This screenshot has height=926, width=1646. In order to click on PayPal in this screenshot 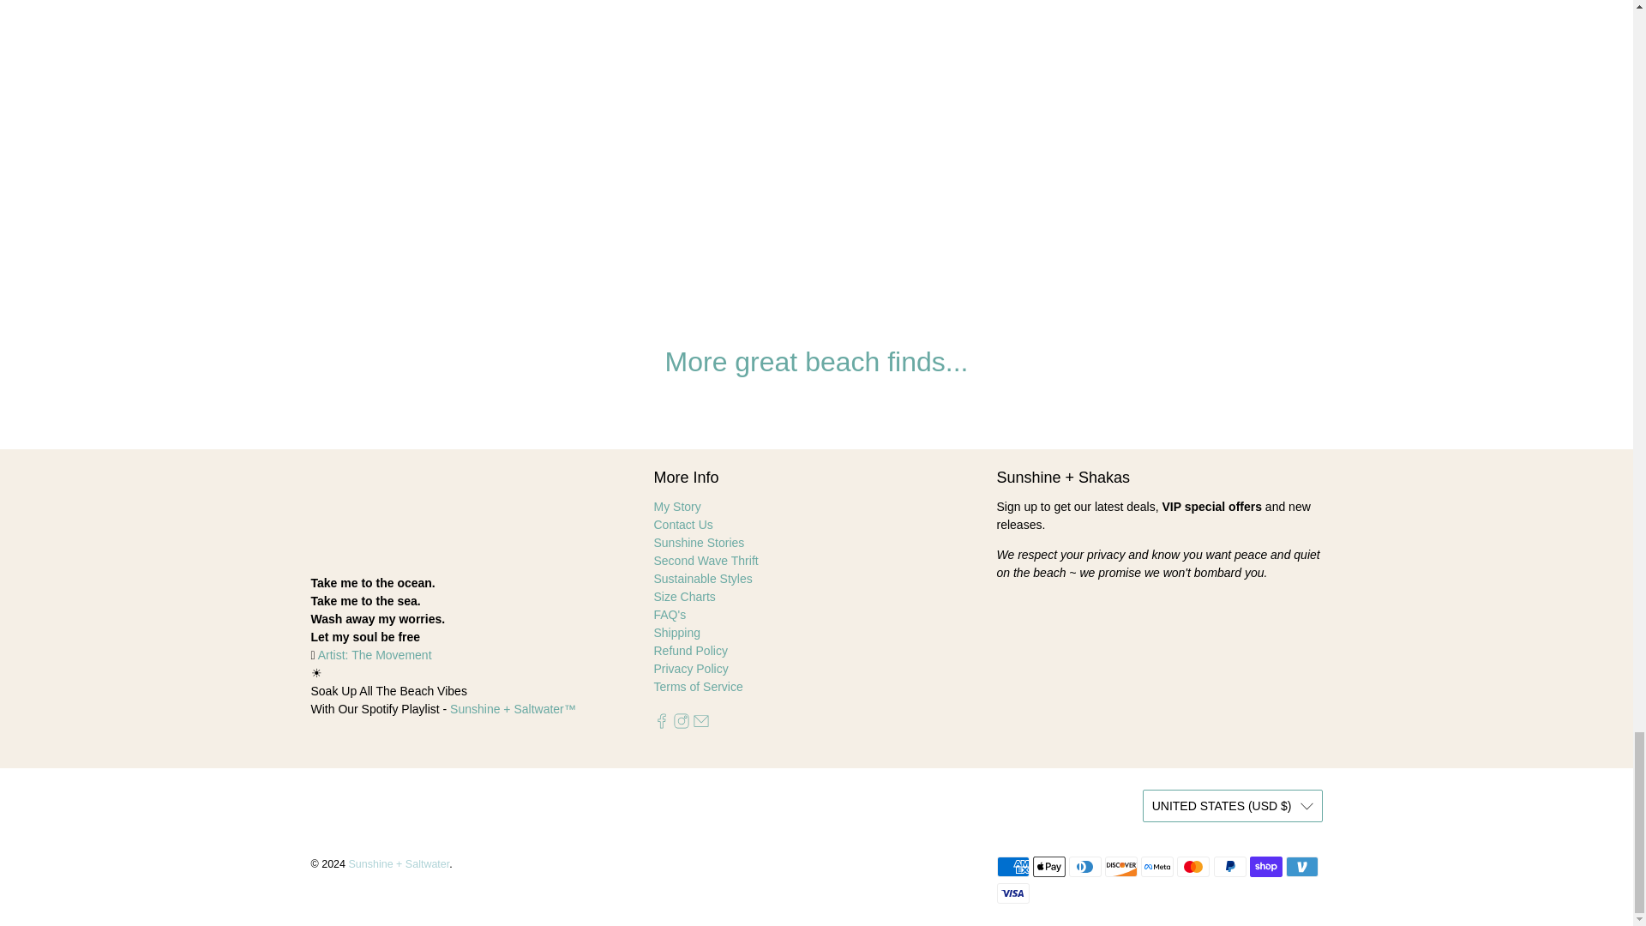, I will do `click(1229, 866)`.